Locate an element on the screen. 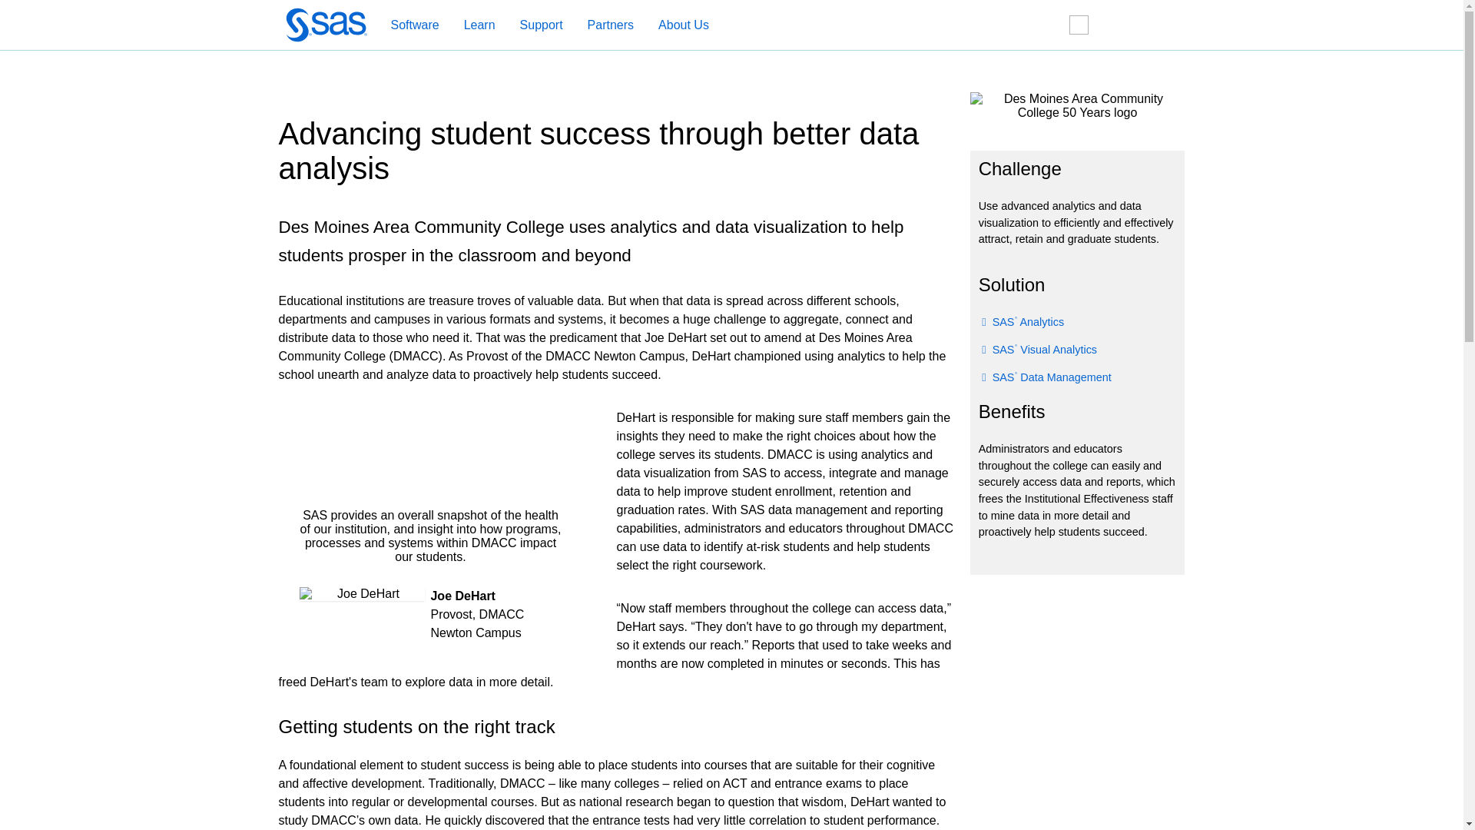  Software is located at coordinates (406, 25).